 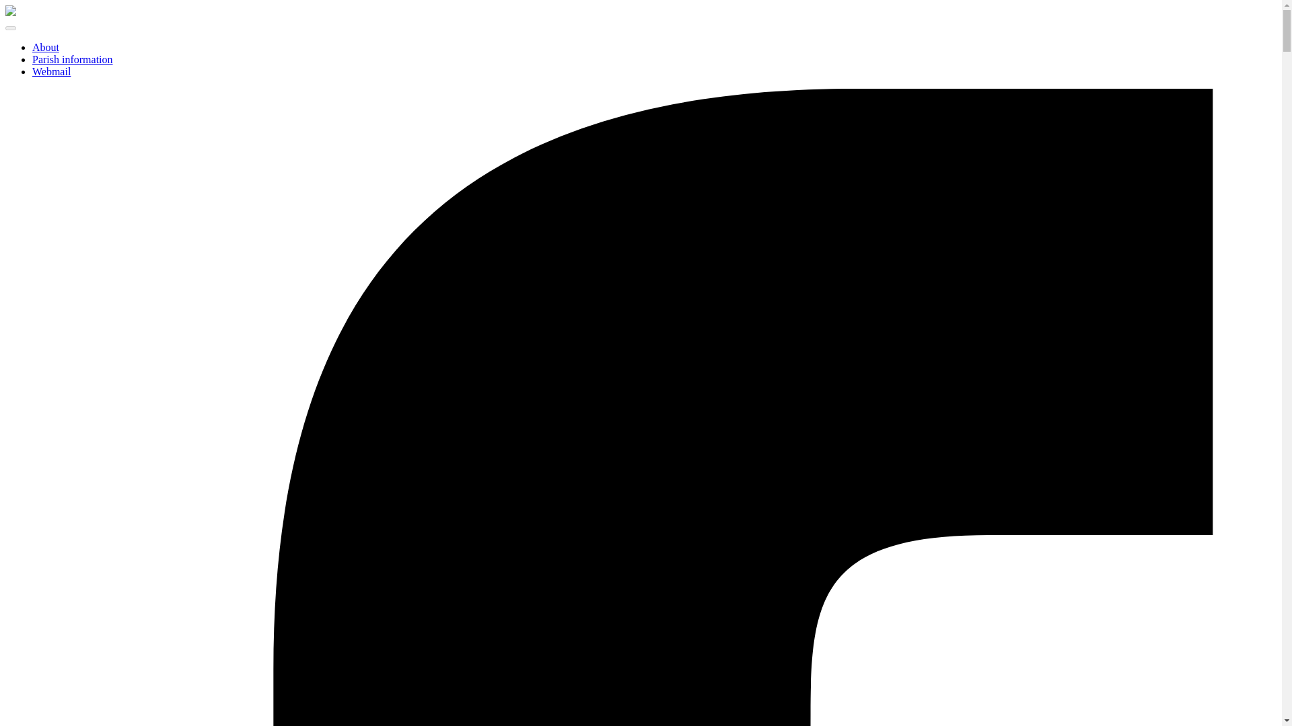 I want to click on Parish information, so click(x=73, y=59).